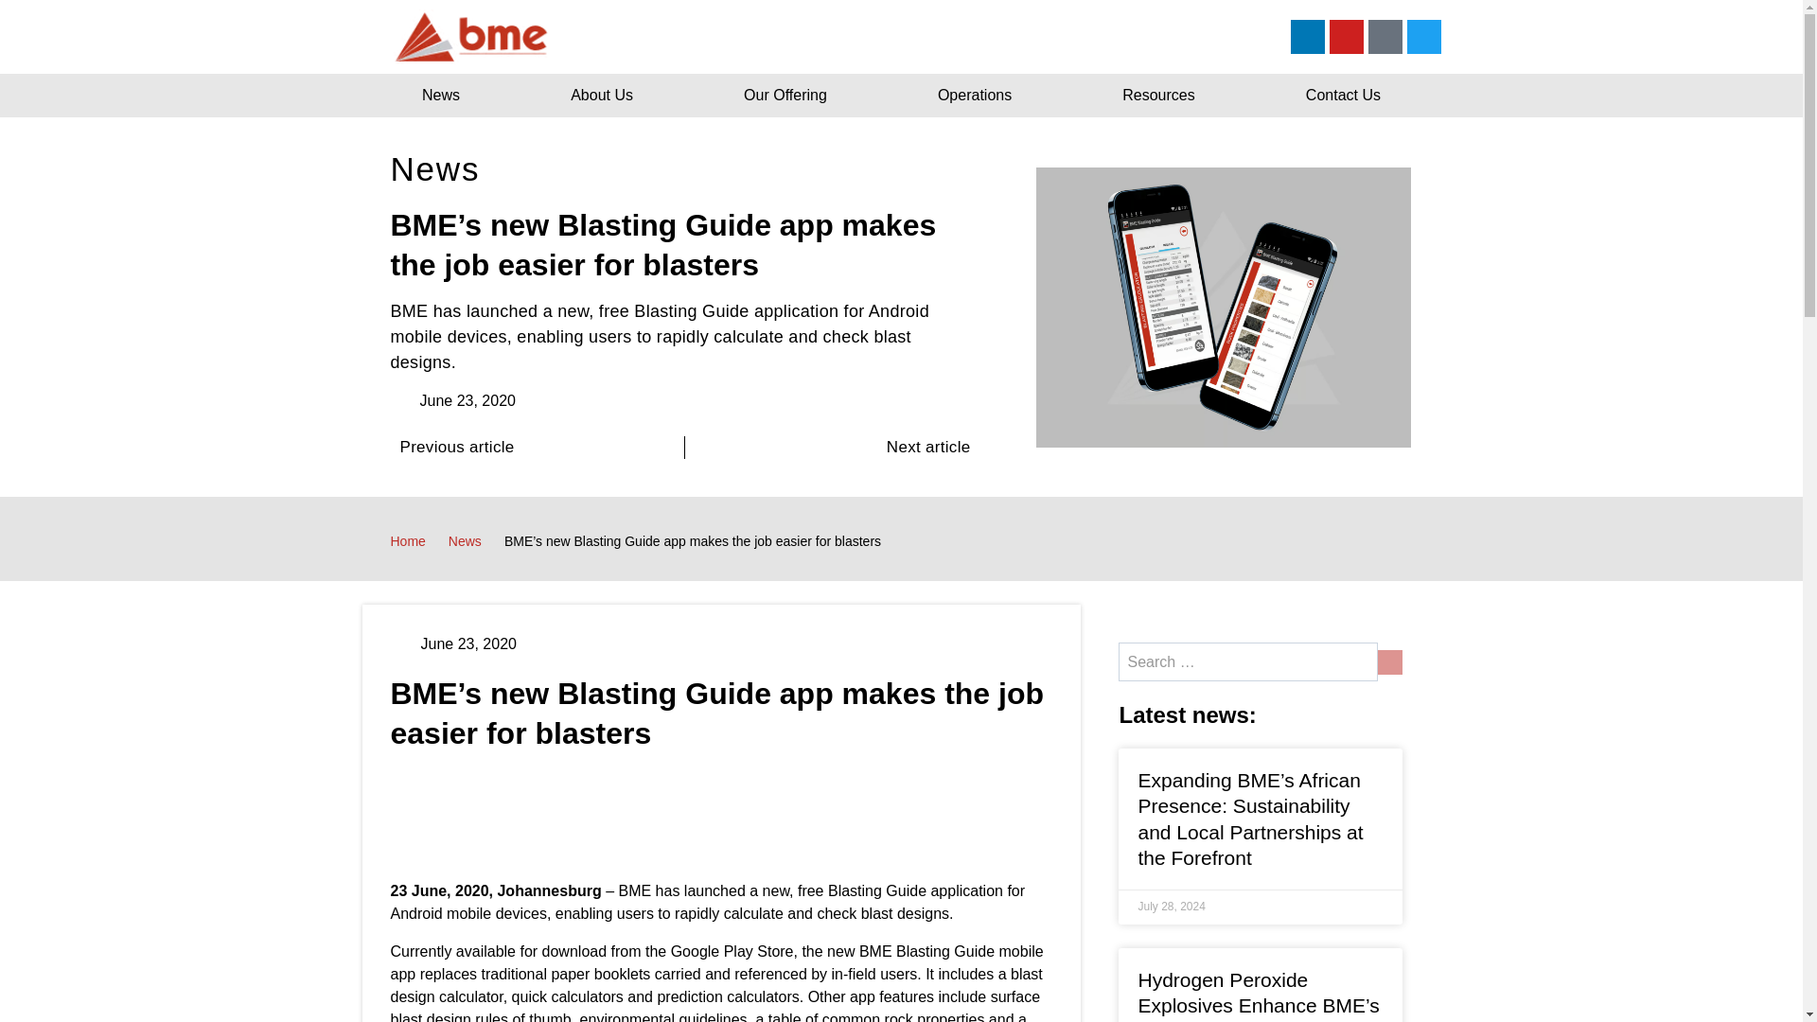 The image size is (1817, 1022). What do you see at coordinates (465, 541) in the screenshot?
I see `News` at bounding box center [465, 541].